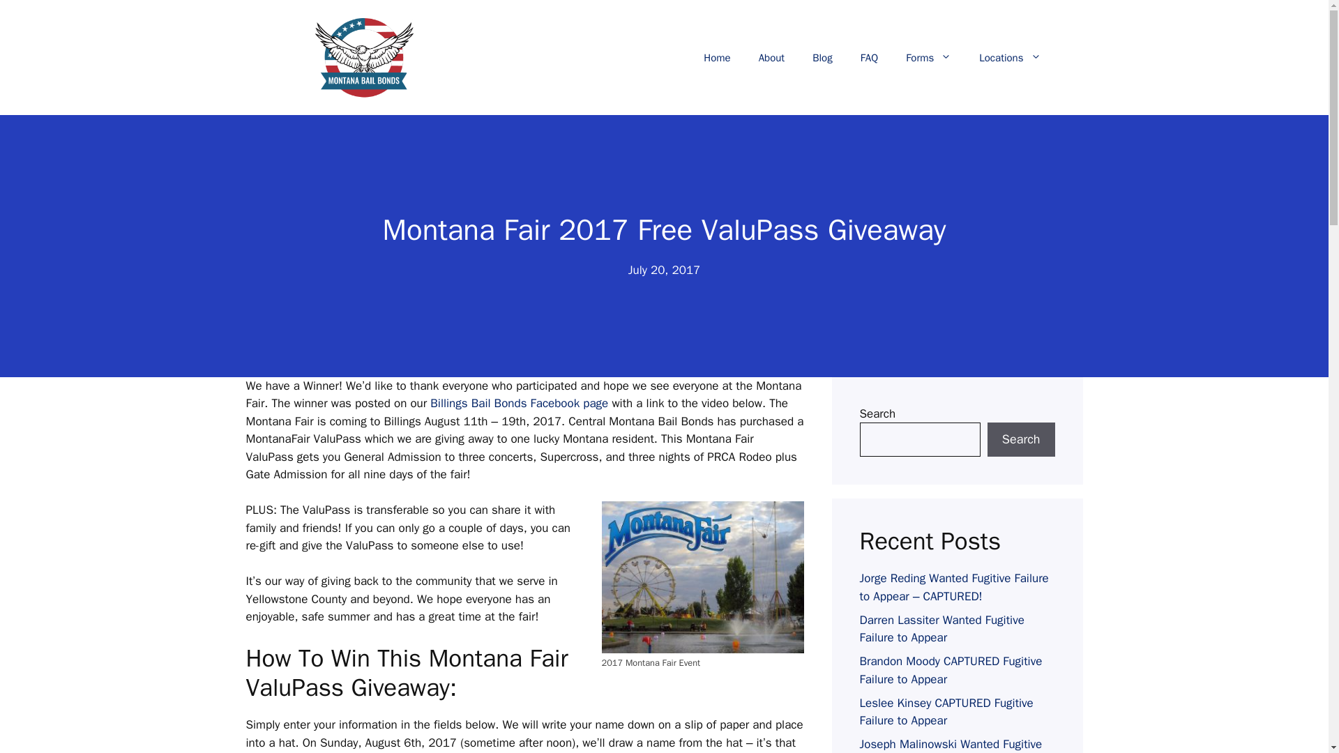 This screenshot has height=753, width=1339. I want to click on Home, so click(717, 57).